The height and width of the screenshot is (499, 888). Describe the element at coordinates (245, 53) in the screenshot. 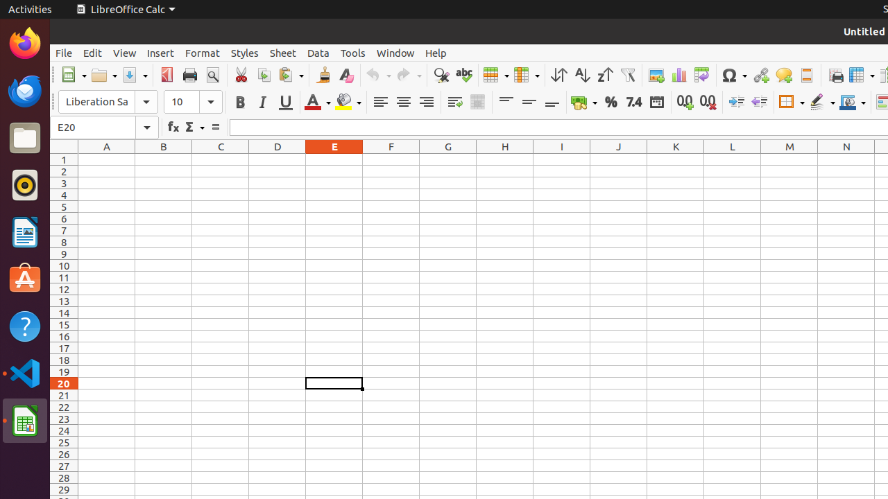

I see `Styles` at that location.